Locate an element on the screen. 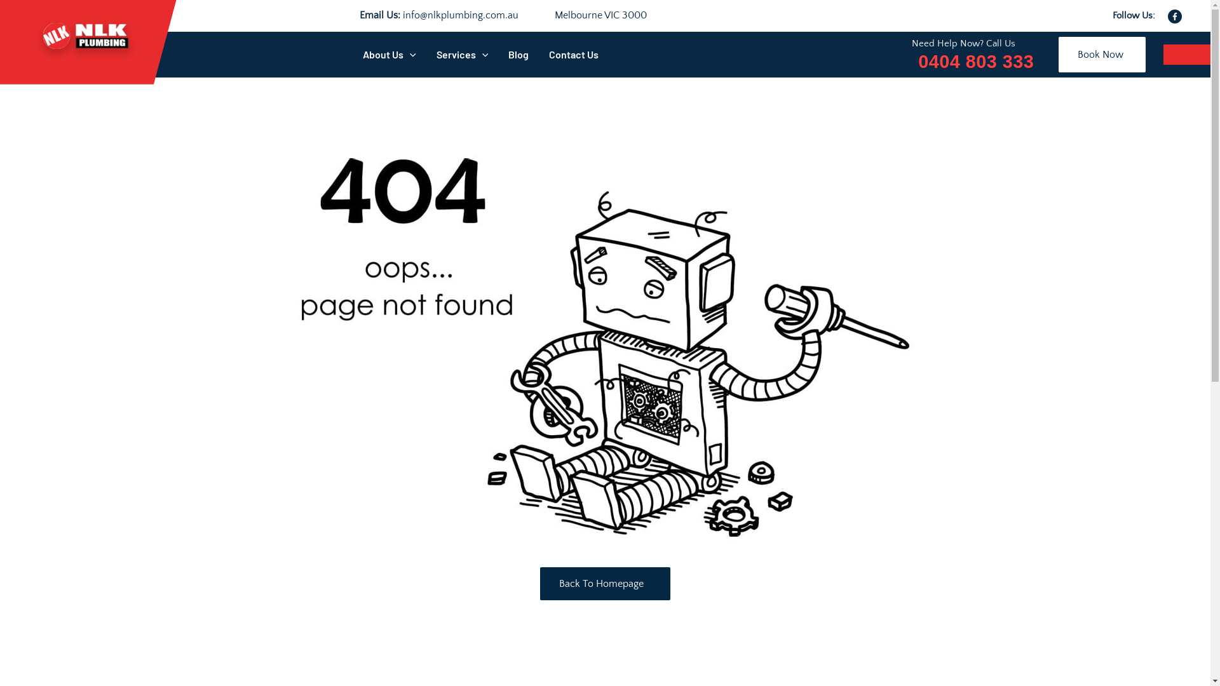 The height and width of the screenshot is (686, 1220). Services is located at coordinates (463, 55).